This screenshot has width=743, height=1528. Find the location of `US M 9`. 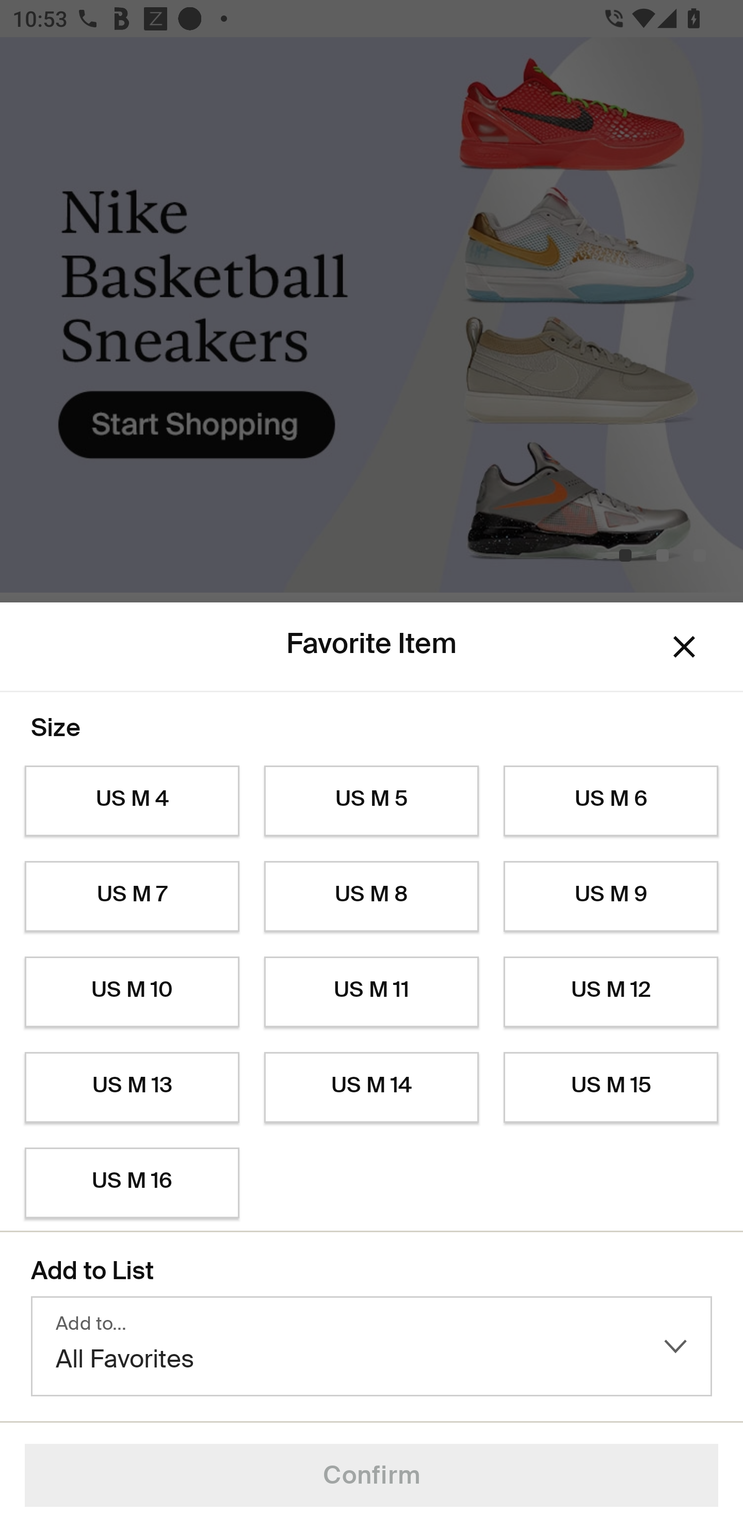

US M 9 is located at coordinates (611, 896).